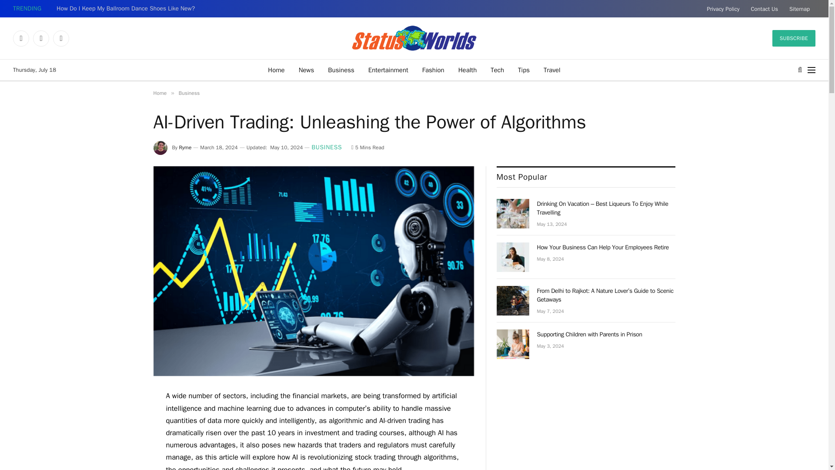  What do you see at coordinates (497, 70) in the screenshot?
I see `Tech` at bounding box center [497, 70].